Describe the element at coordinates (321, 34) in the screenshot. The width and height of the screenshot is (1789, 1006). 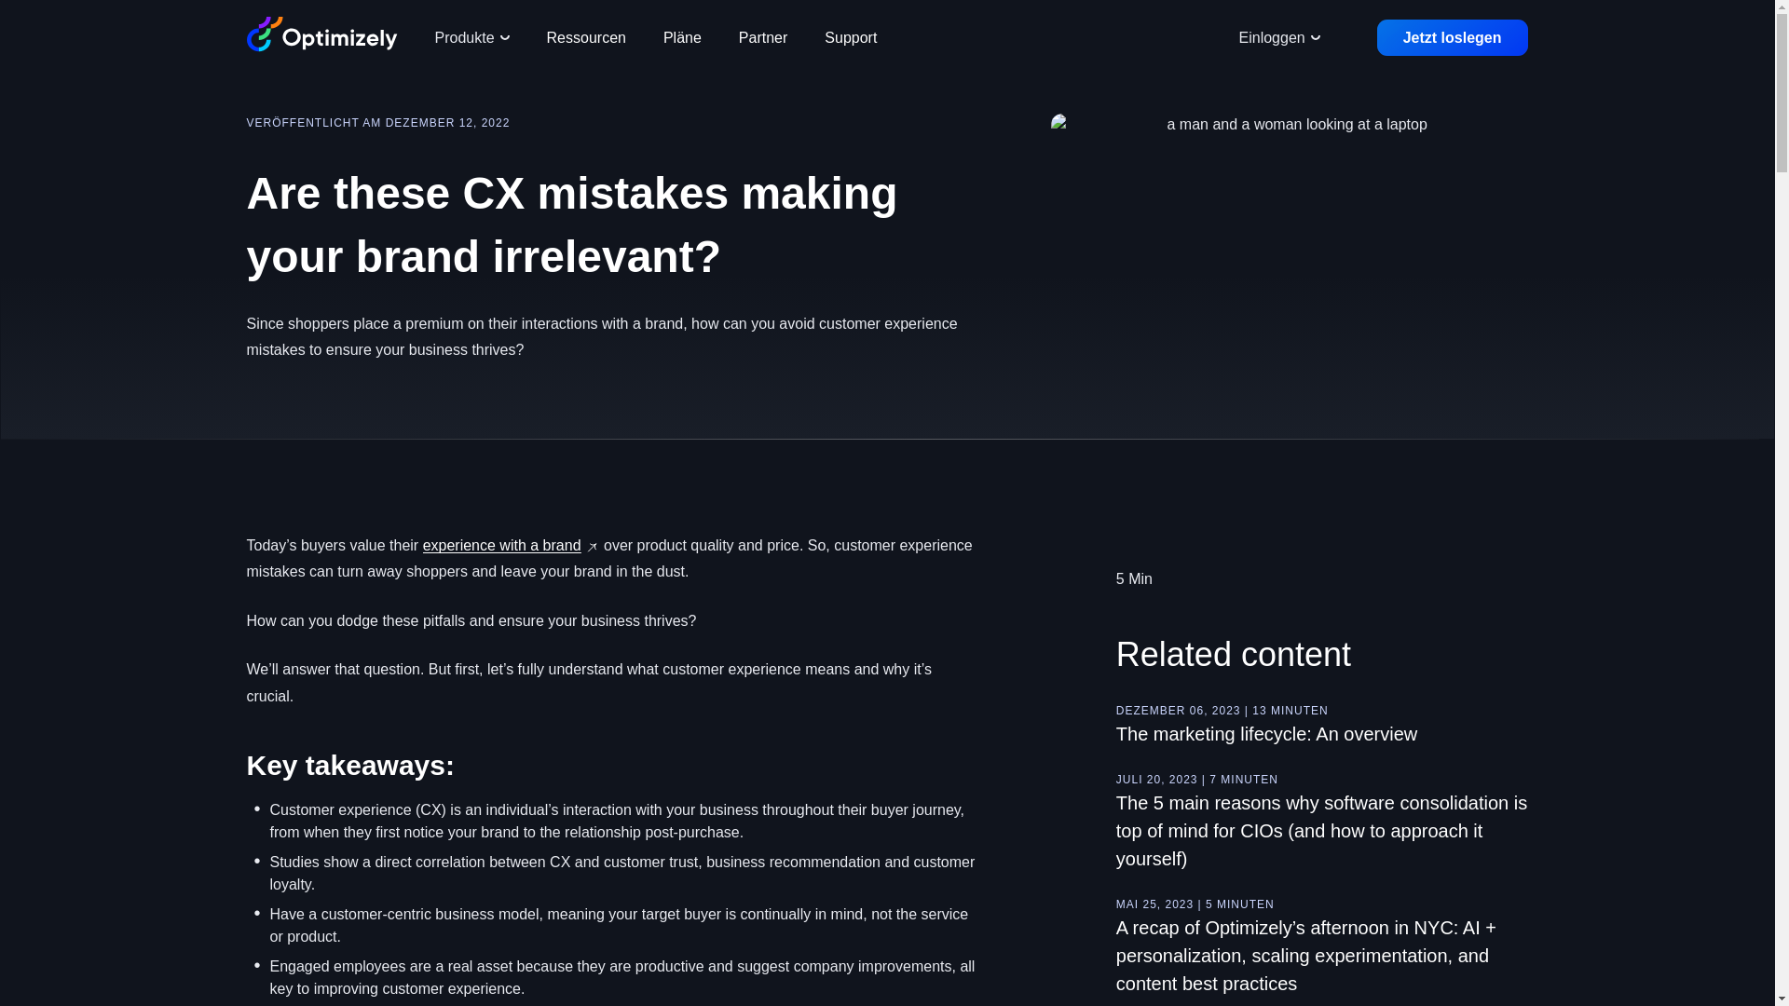
I see `Optimizely Logo` at that location.